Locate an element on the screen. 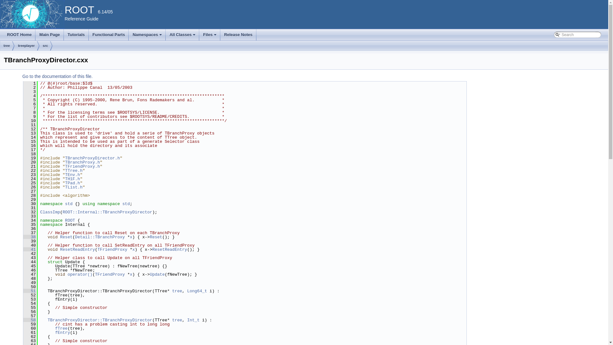  Reset is located at coordinates (156, 237).